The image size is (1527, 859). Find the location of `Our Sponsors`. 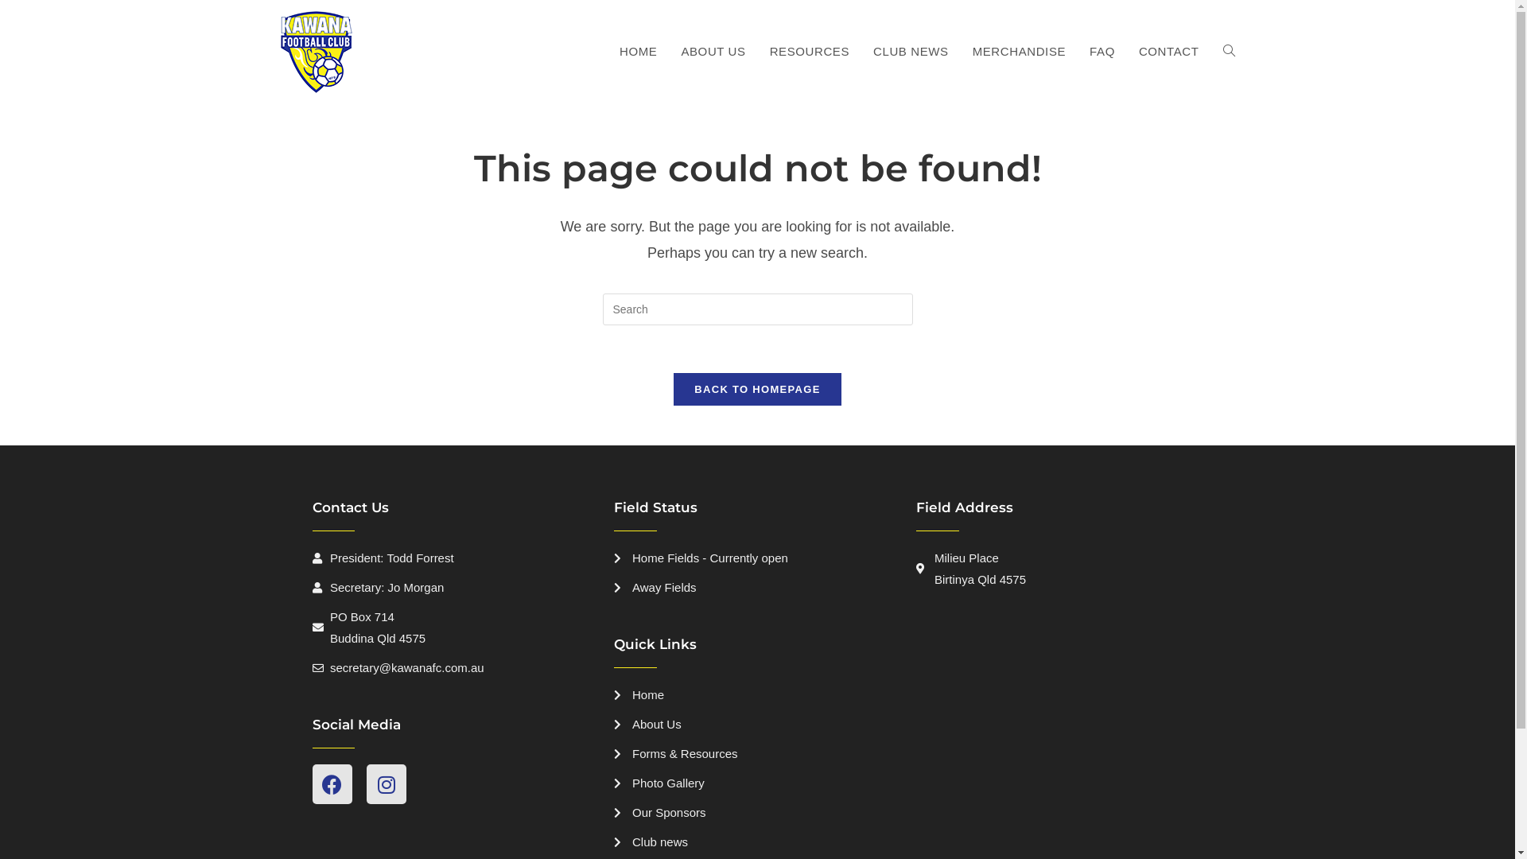

Our Sponsors is located at coordinates (757, 813).